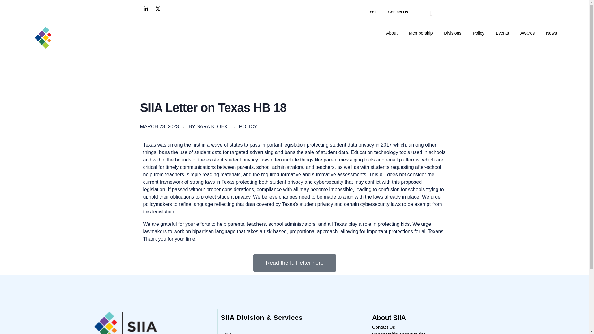 This screenshot has height=334, width=594. What do you see at coordinates (248, 127) in the screenshot?
I see `View all posts in Policy` at bounding box center [248, 127].